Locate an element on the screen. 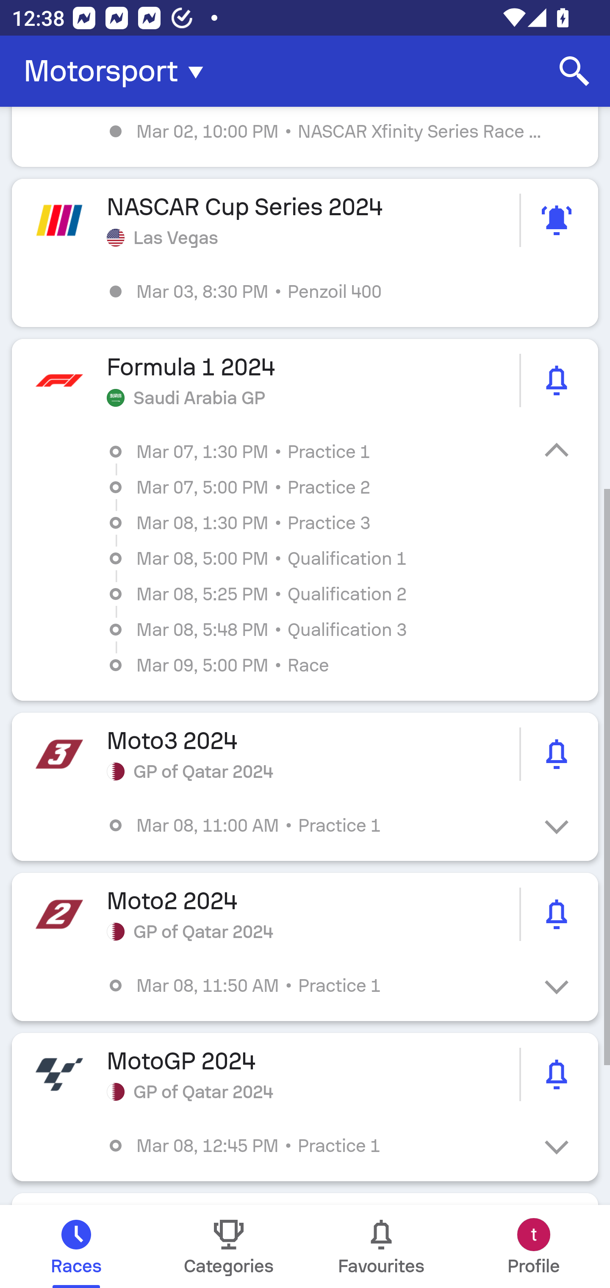  Mar 08, 12:45 PM • Practice 1 is located at coordinates (317, 1146).